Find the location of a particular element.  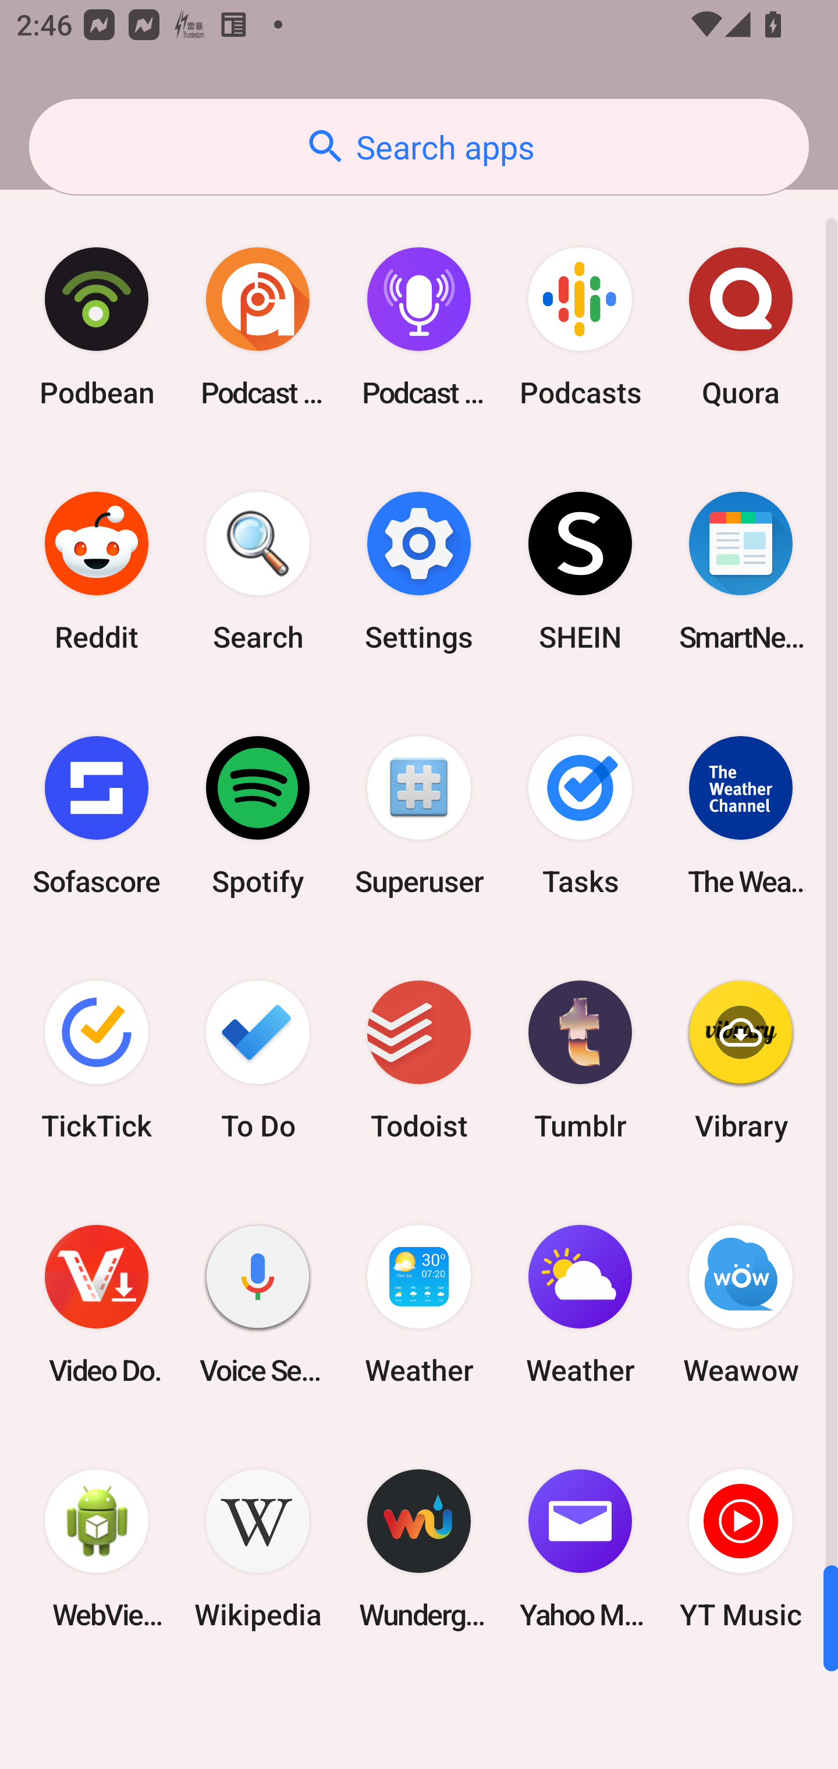

Video Downloader & Ace Player is located at coordinates (97, 1305).